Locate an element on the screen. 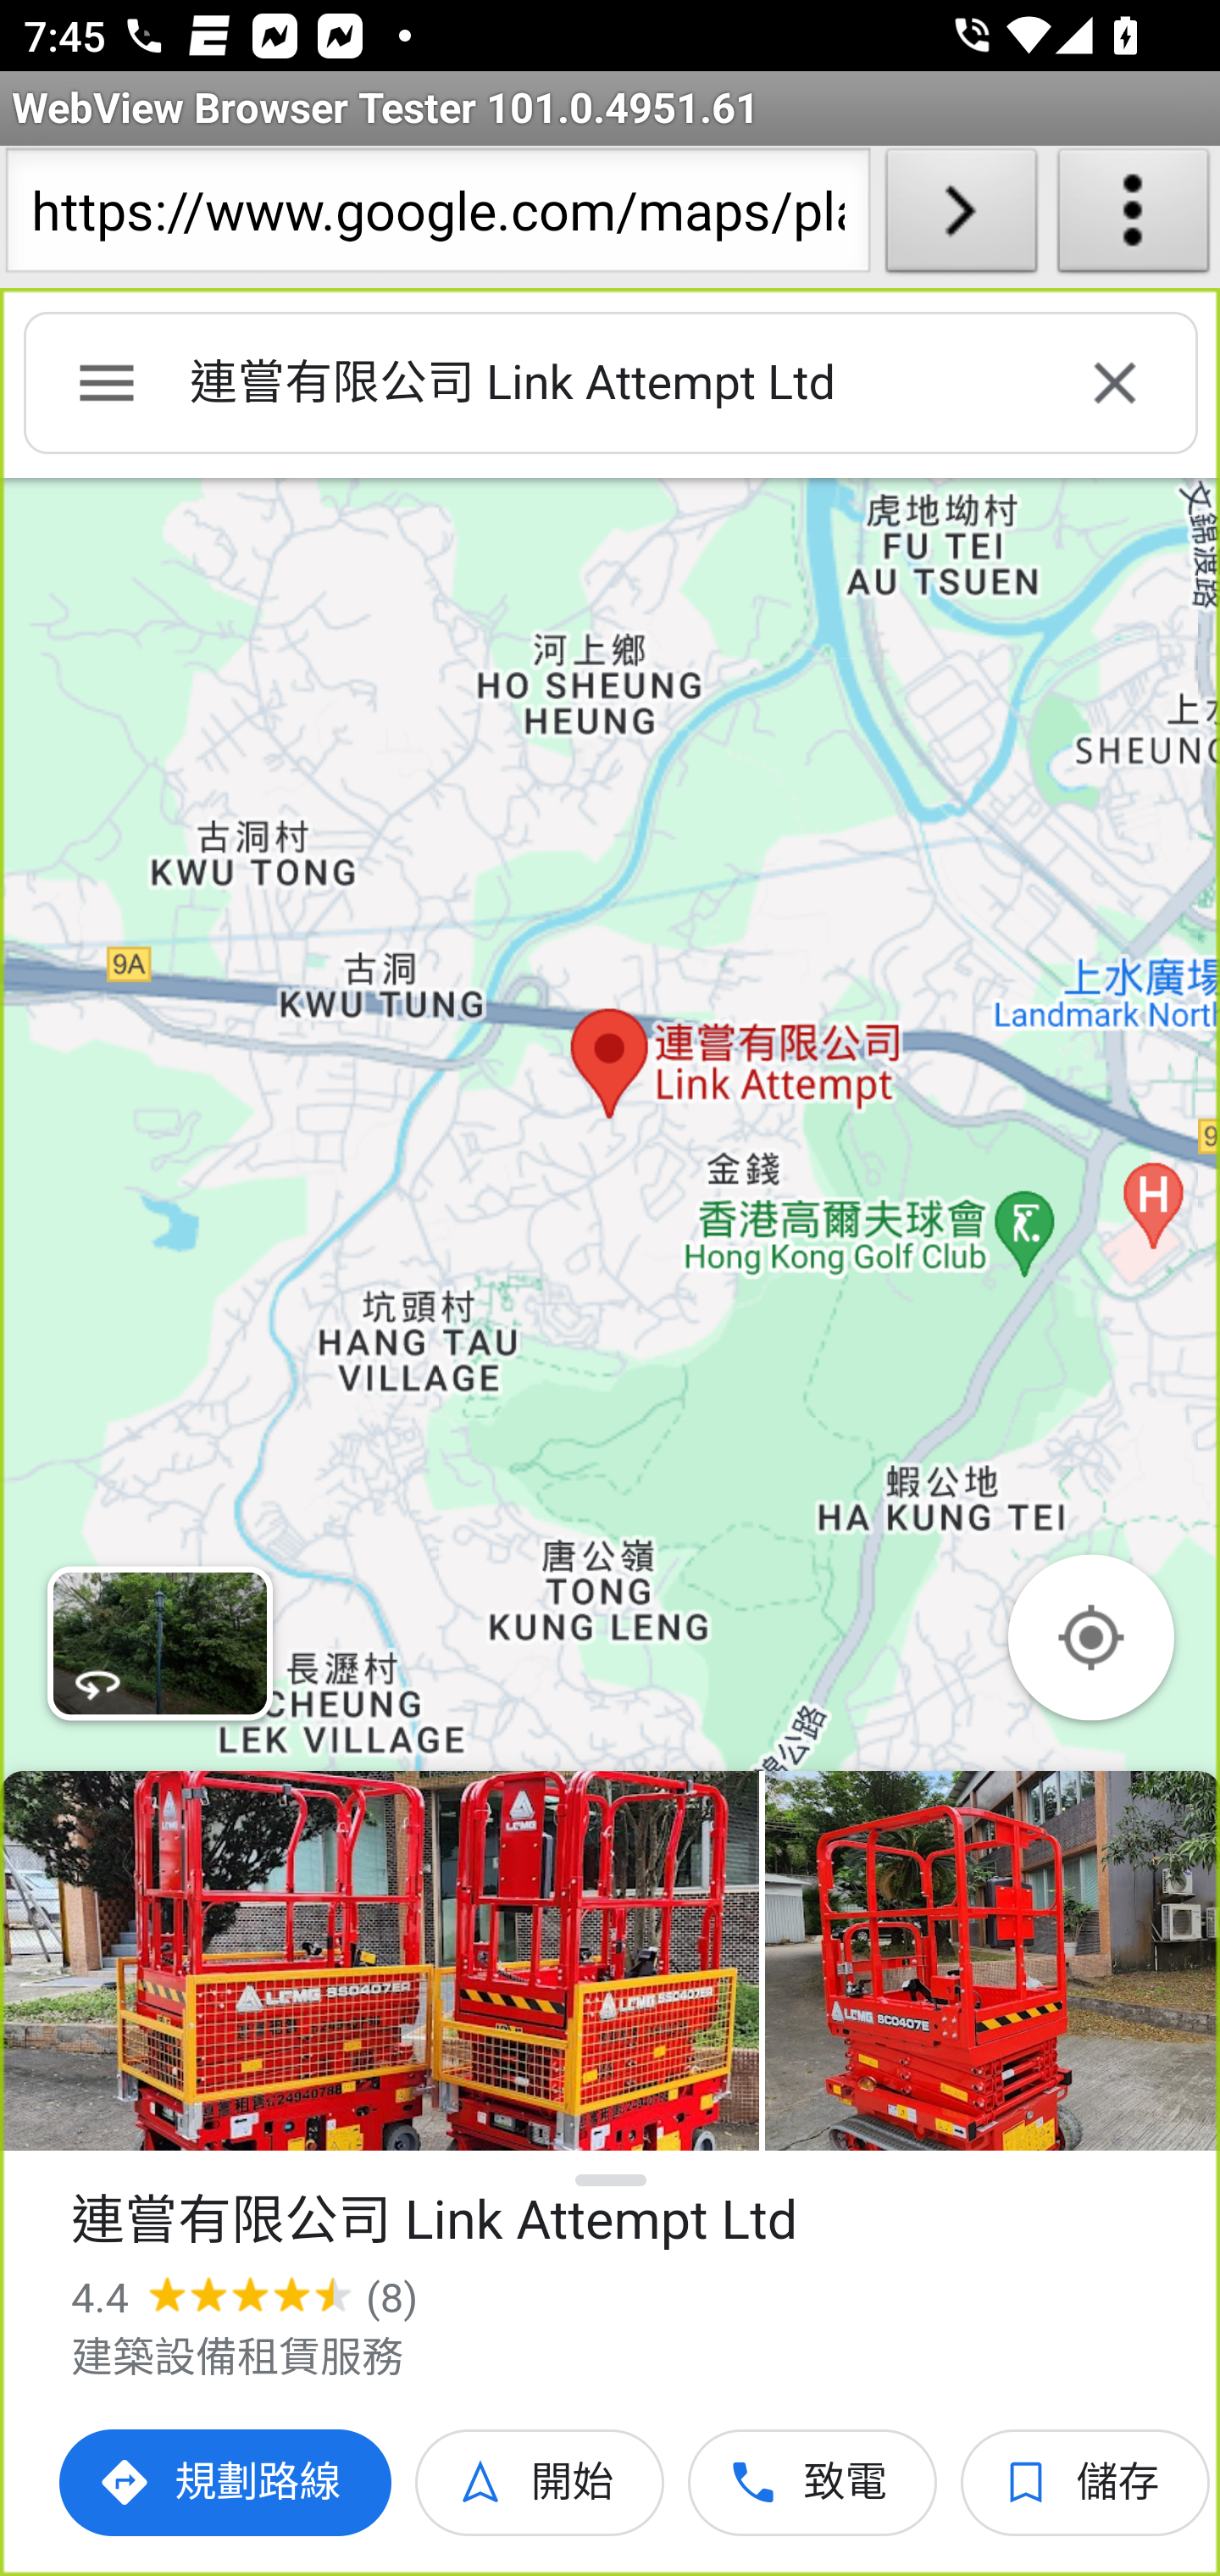 This screenshot has width=1220, height=2576. 將「連嘗有限公司 Link Attempt Ltd」儲存至清單中 is located at coordinates (1086, 2483).